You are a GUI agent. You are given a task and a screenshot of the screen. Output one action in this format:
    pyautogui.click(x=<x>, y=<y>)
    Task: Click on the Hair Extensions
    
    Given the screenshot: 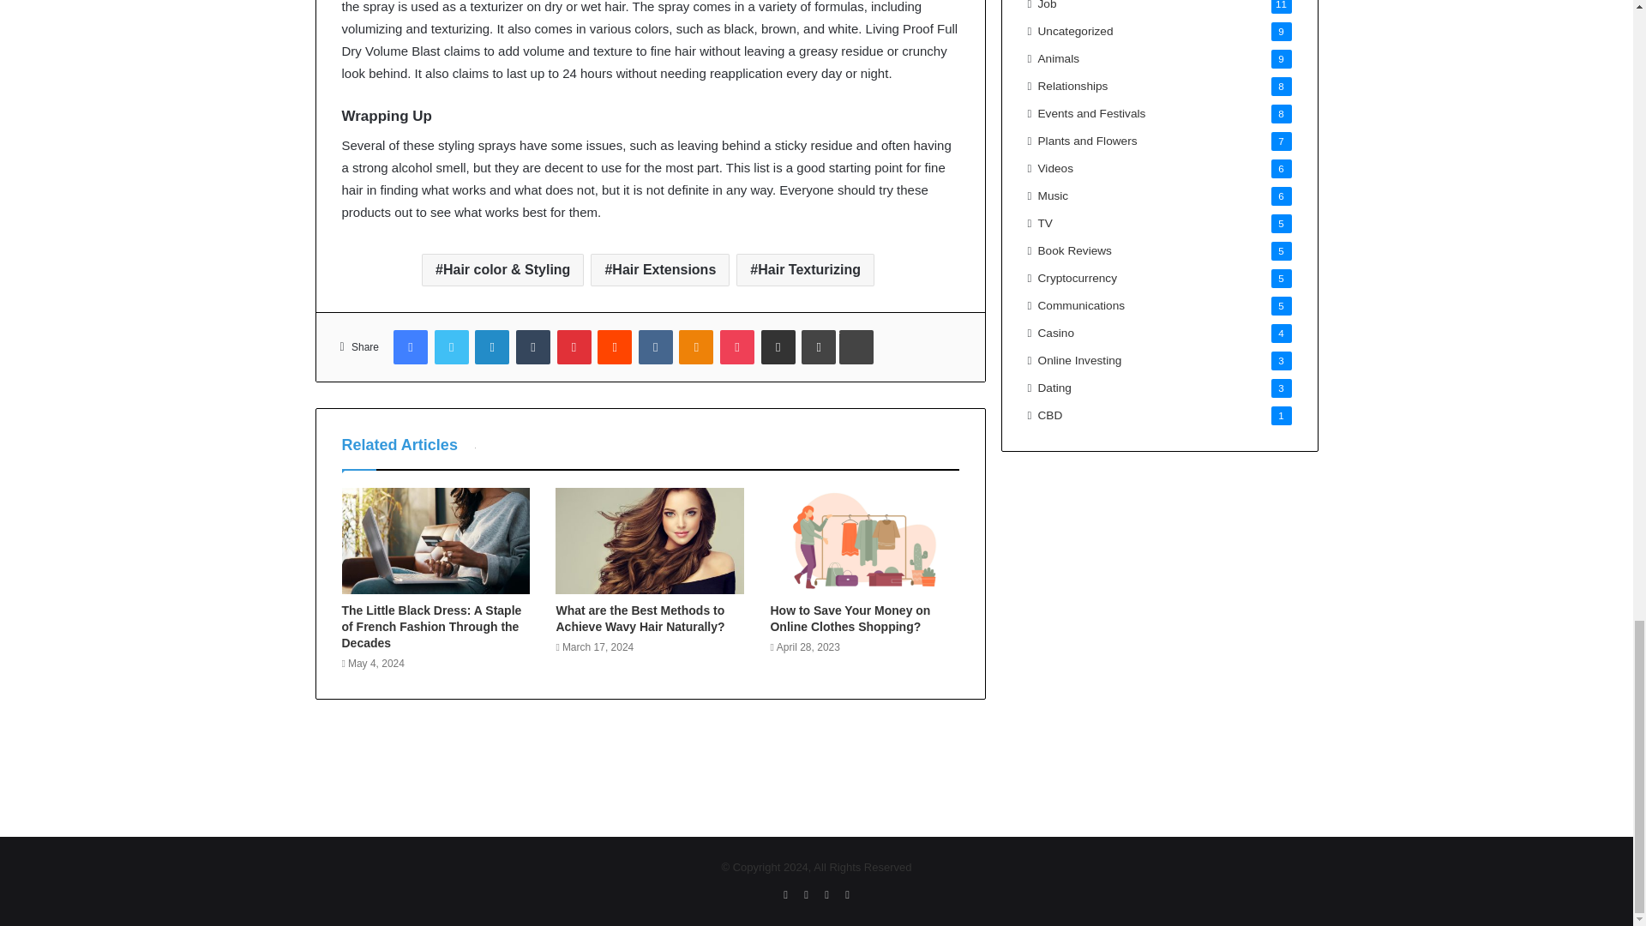 What is the action you would take?
    pyautogui.click(x=660, y=269)
    